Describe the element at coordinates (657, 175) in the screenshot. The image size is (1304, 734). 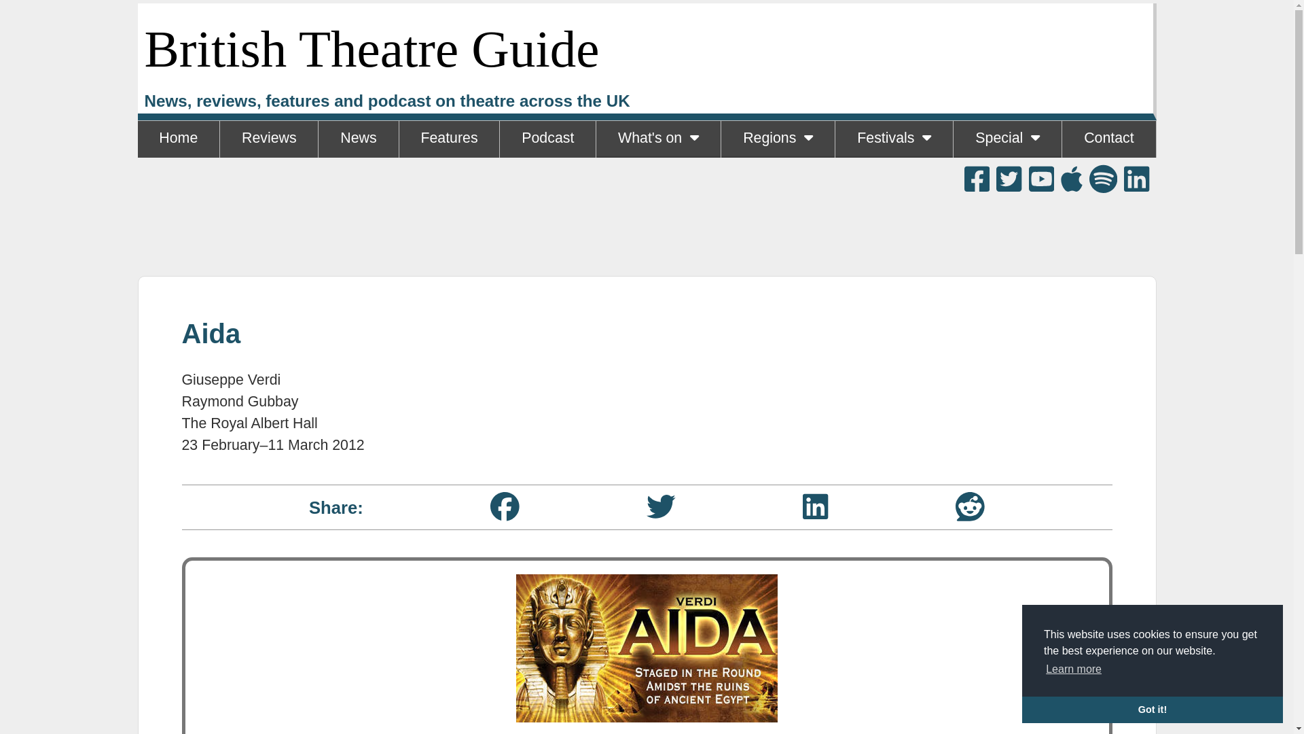
I see `Listings` at that location.